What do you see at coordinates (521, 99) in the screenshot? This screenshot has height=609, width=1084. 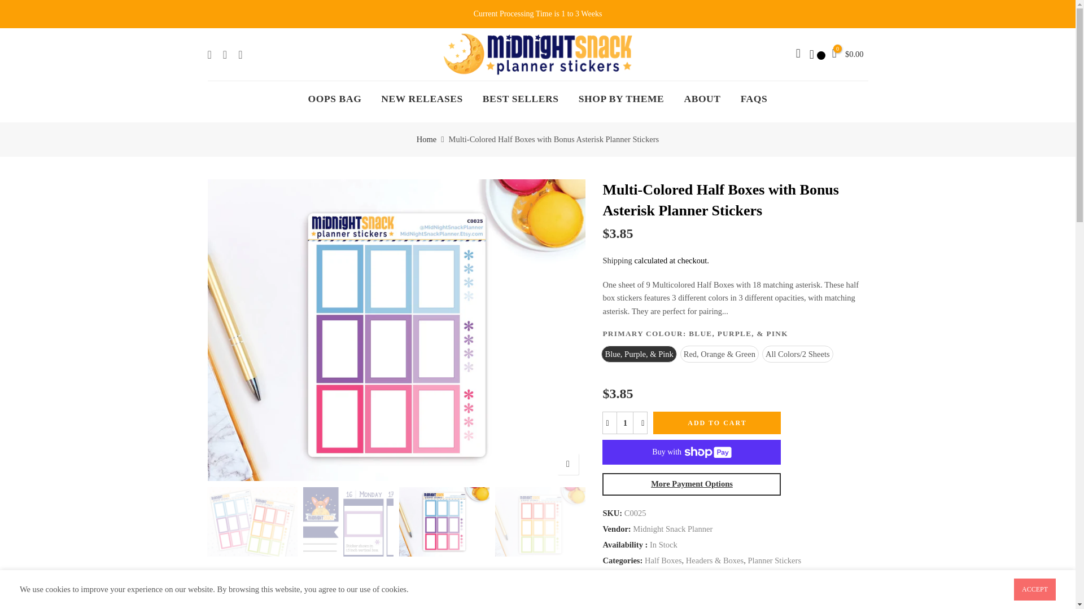 I see `BEST SELLERS` at bounding box center [521, 99].